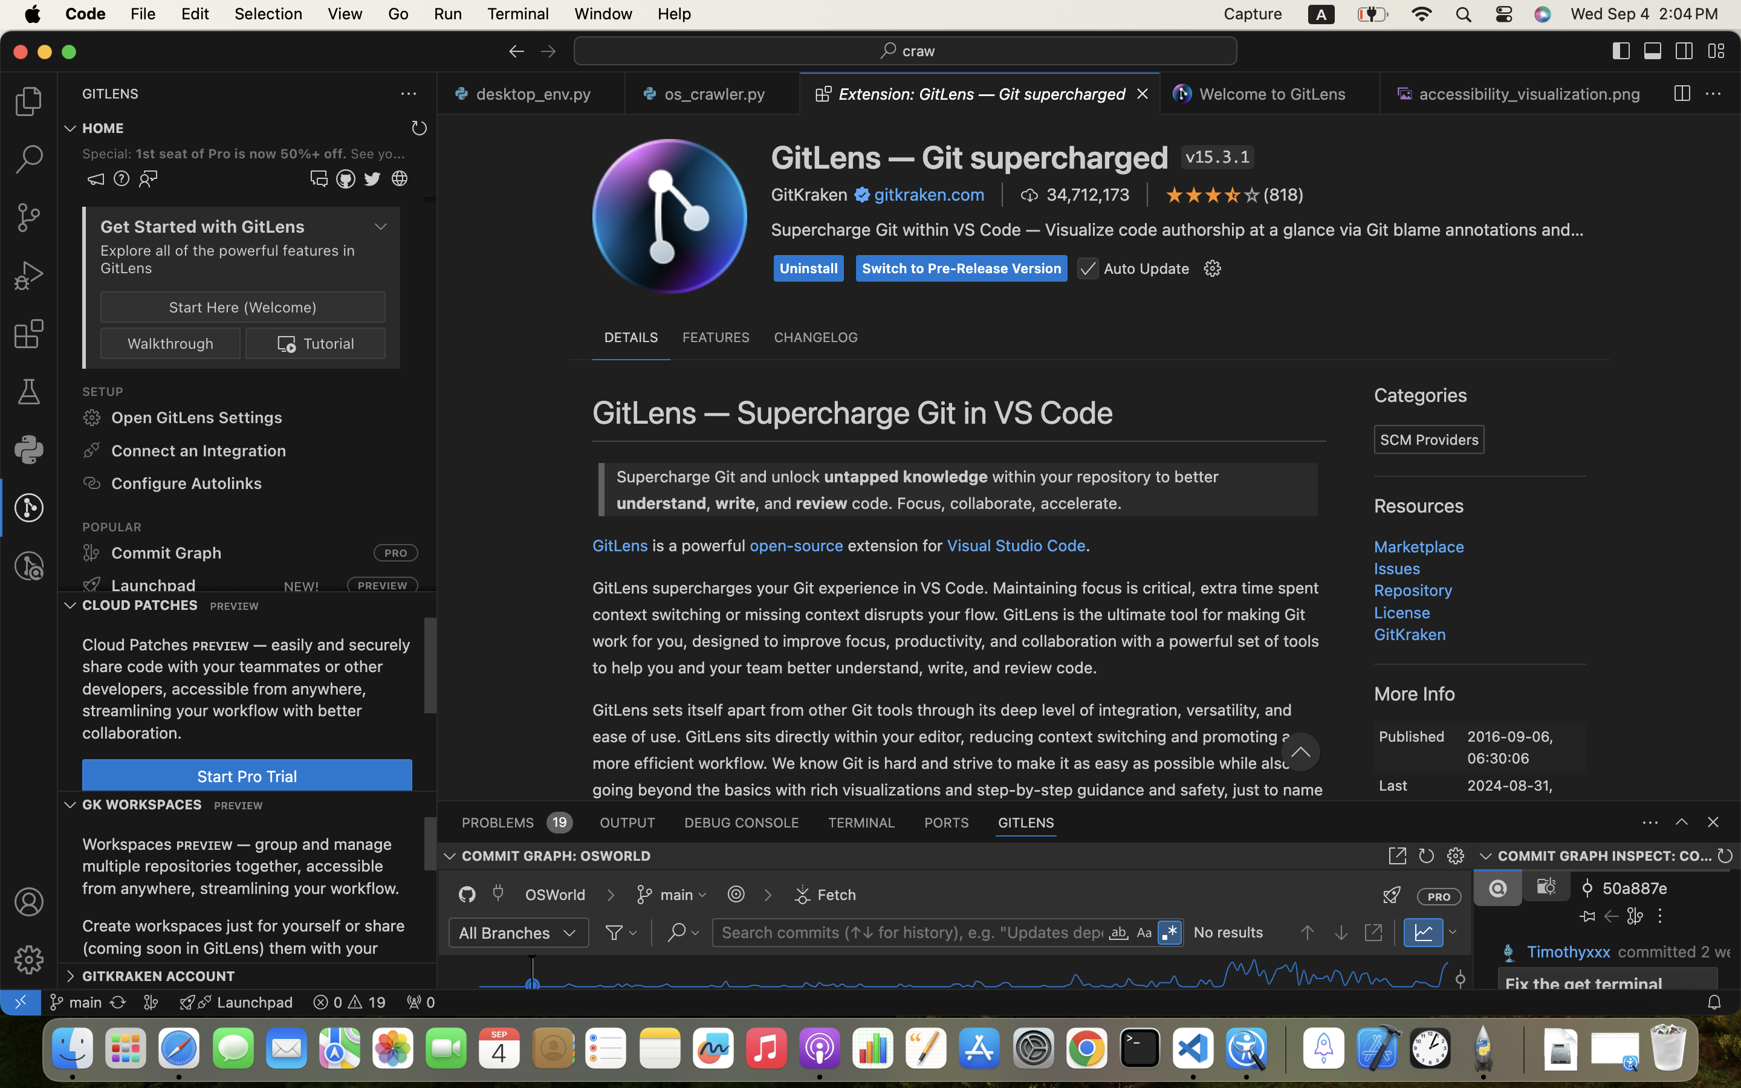 The width and height of the screenshot is (1741, 1088). What do you see at coordinates (1420, 546) in the screenshot?
I see `Marketplace` at bounding box center [1420, 546].